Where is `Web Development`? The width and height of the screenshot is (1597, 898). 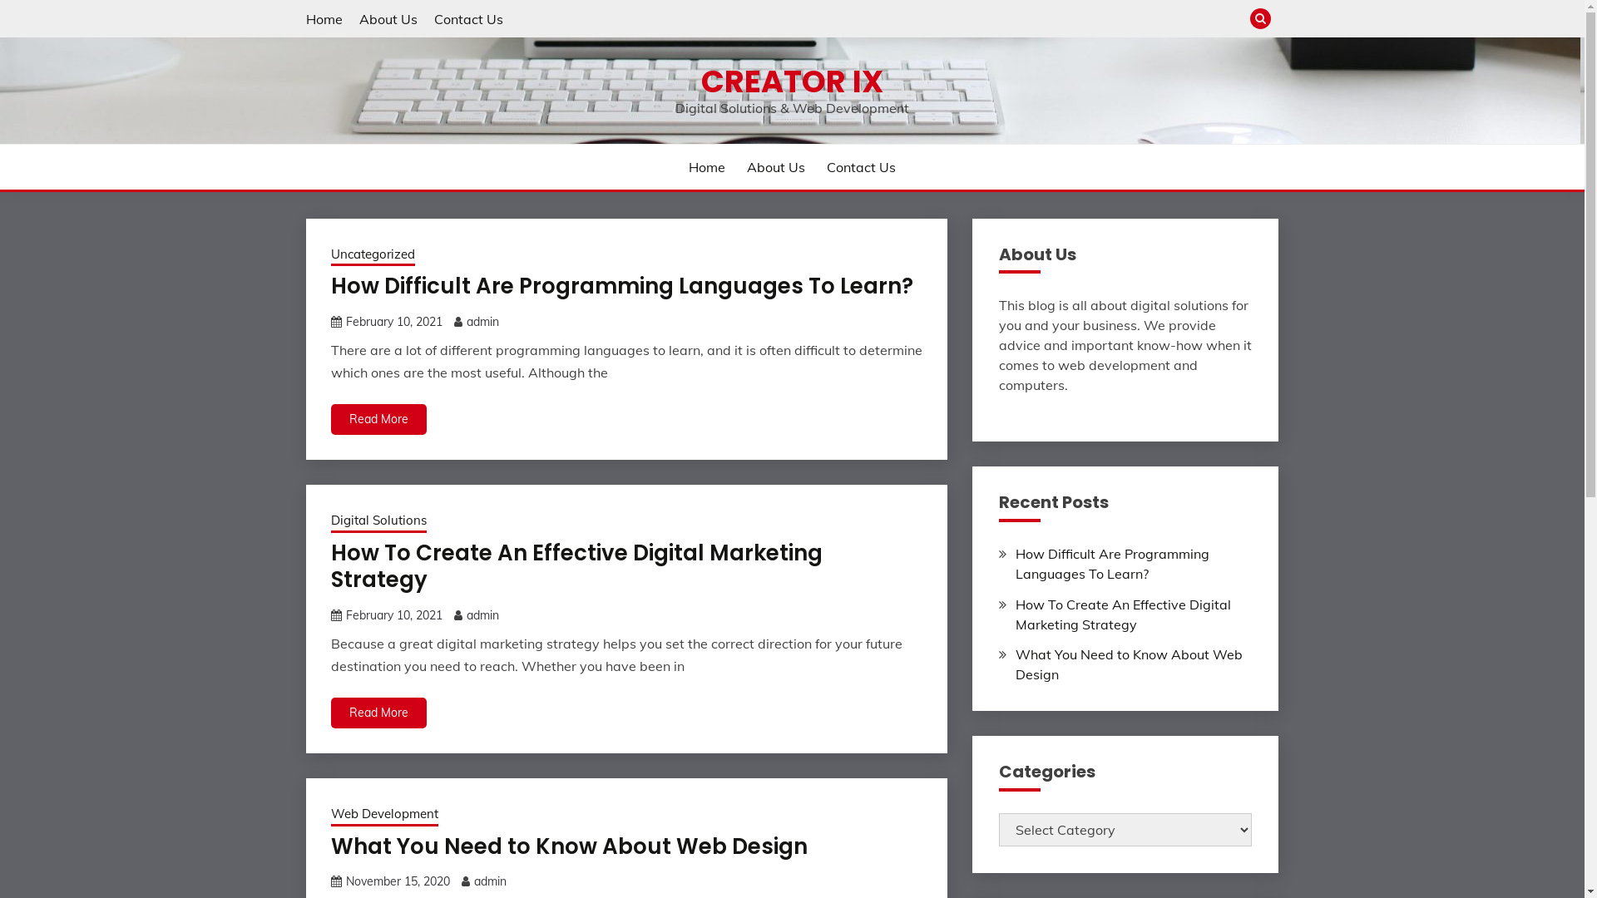
Web Development is located at coordinates (384, 816).